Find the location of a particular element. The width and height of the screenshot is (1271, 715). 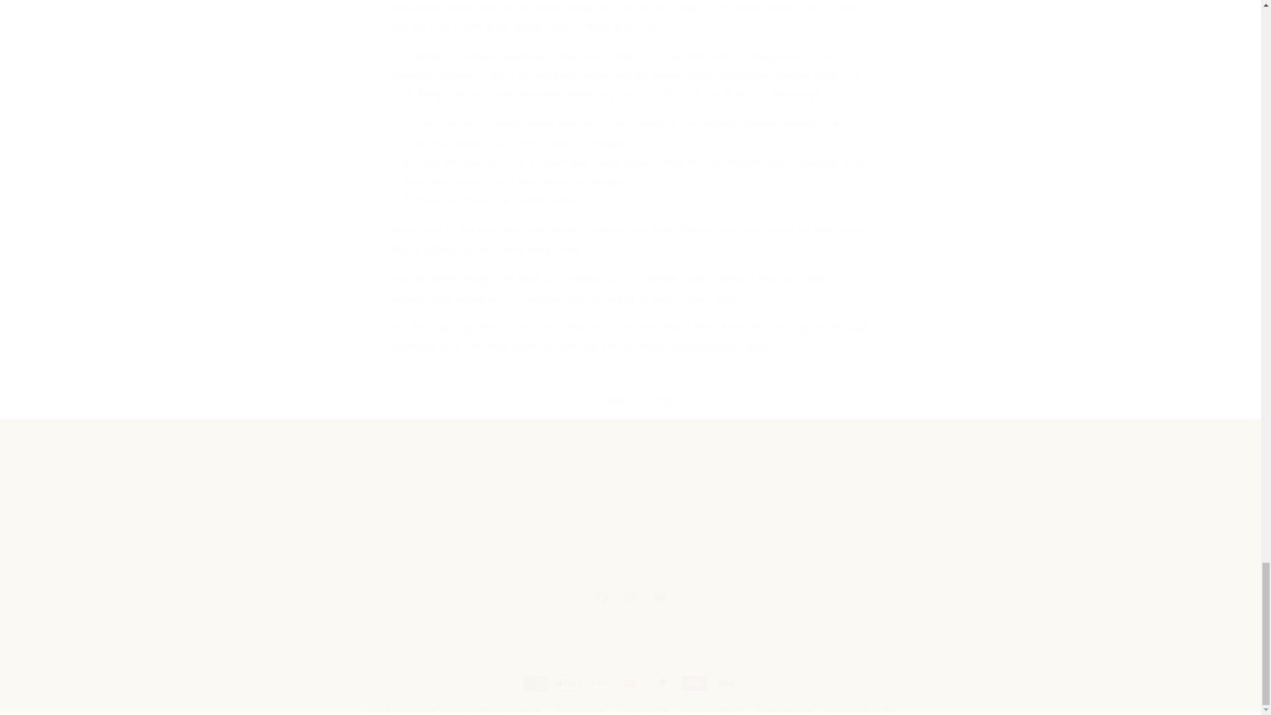

Consultations is located at coordinates (385, 516).